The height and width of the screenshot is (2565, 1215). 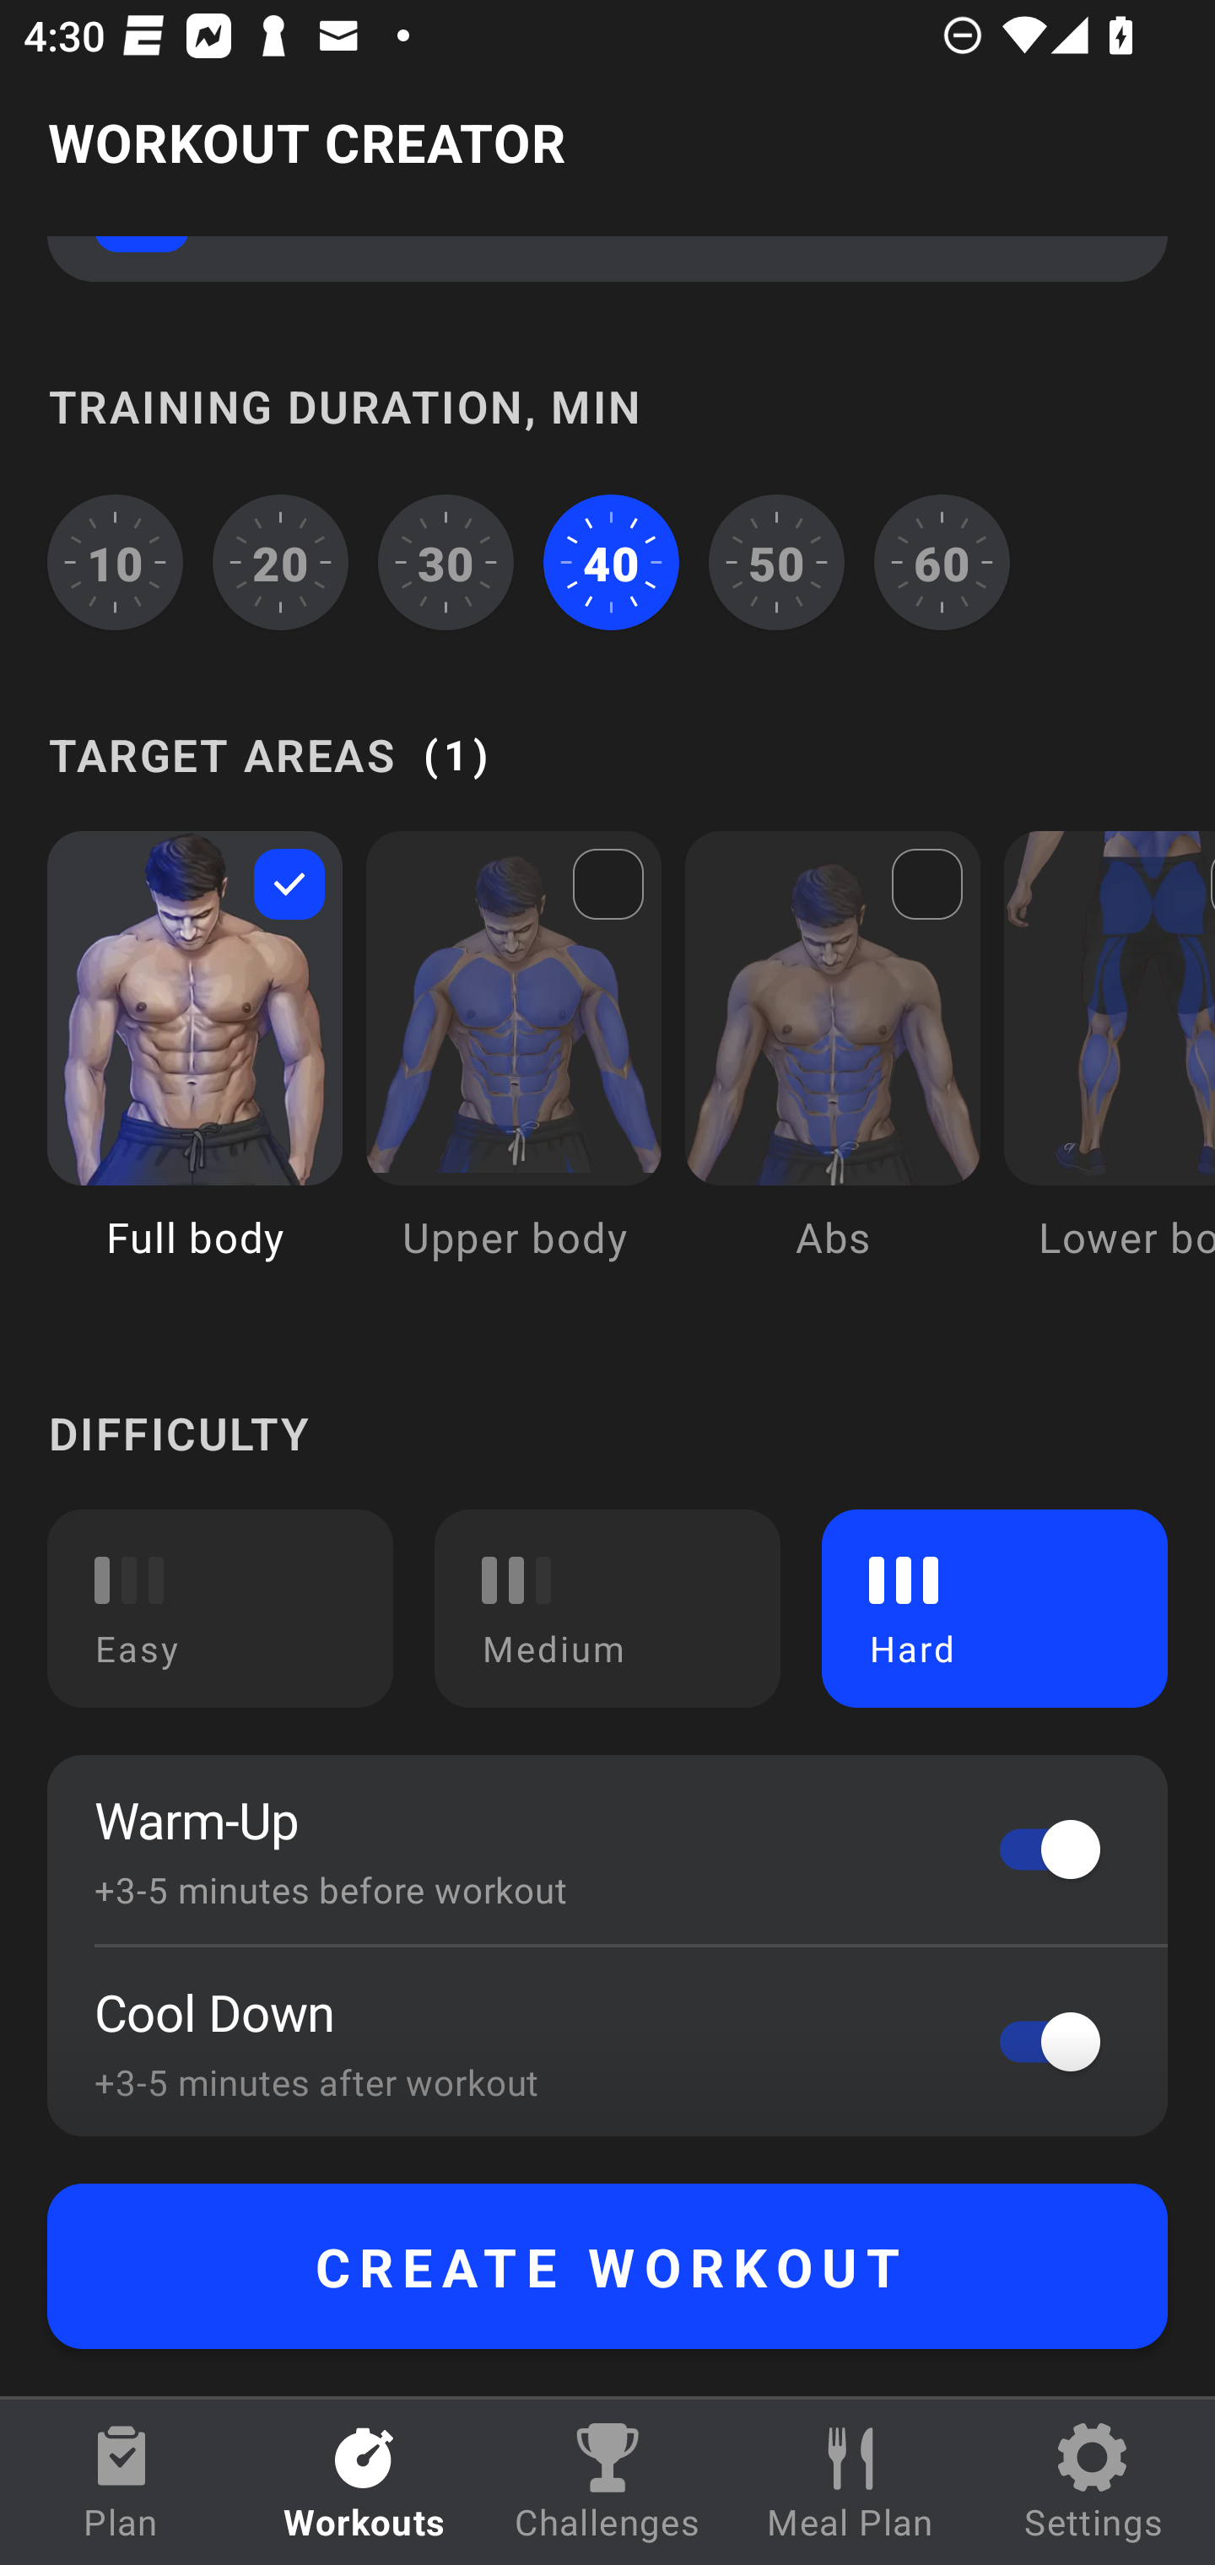 I want to click on 20, so click(x=281, y=562).